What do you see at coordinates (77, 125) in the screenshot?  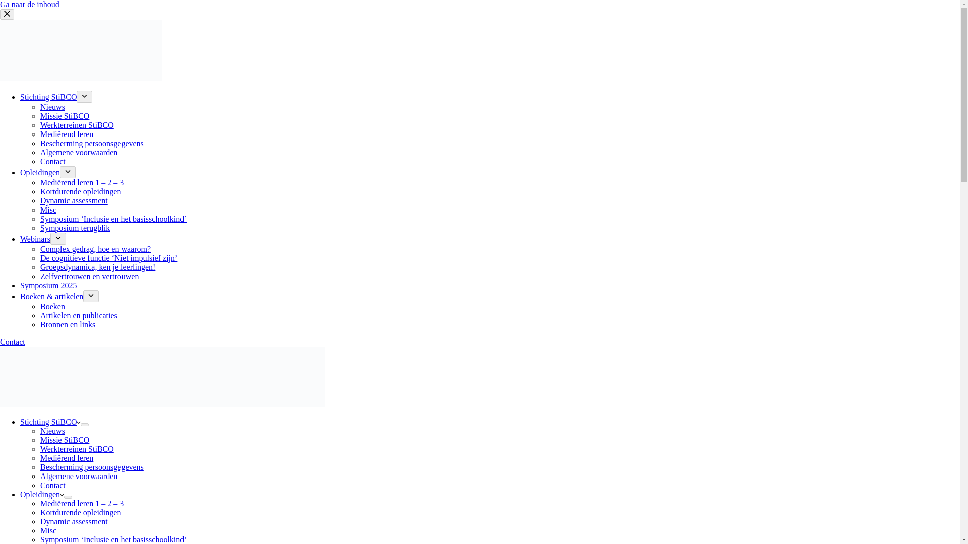 I see `Werkterreinen StiBCO` at bounding box center [77, 125].